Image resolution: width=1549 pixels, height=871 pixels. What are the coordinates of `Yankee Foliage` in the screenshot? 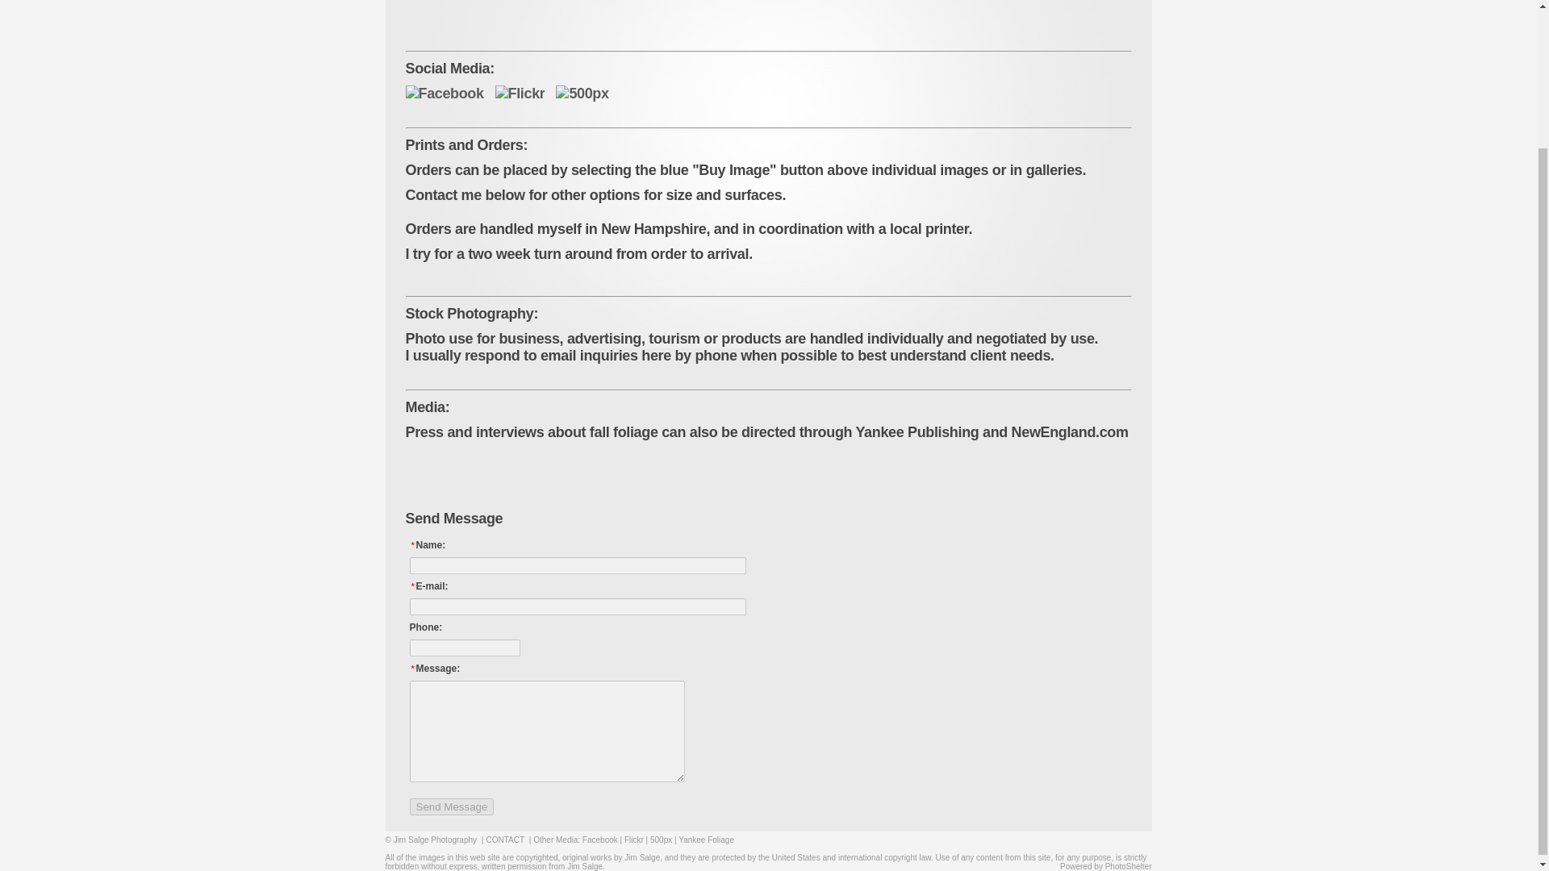 It's located at (706, 839).